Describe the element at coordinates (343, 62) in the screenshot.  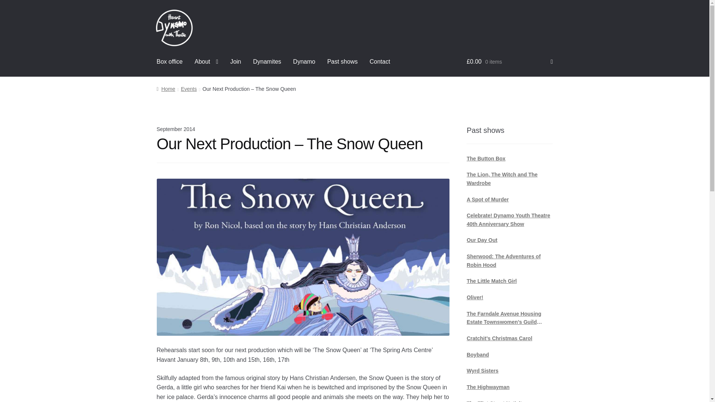
I see `Past shows` at that location.